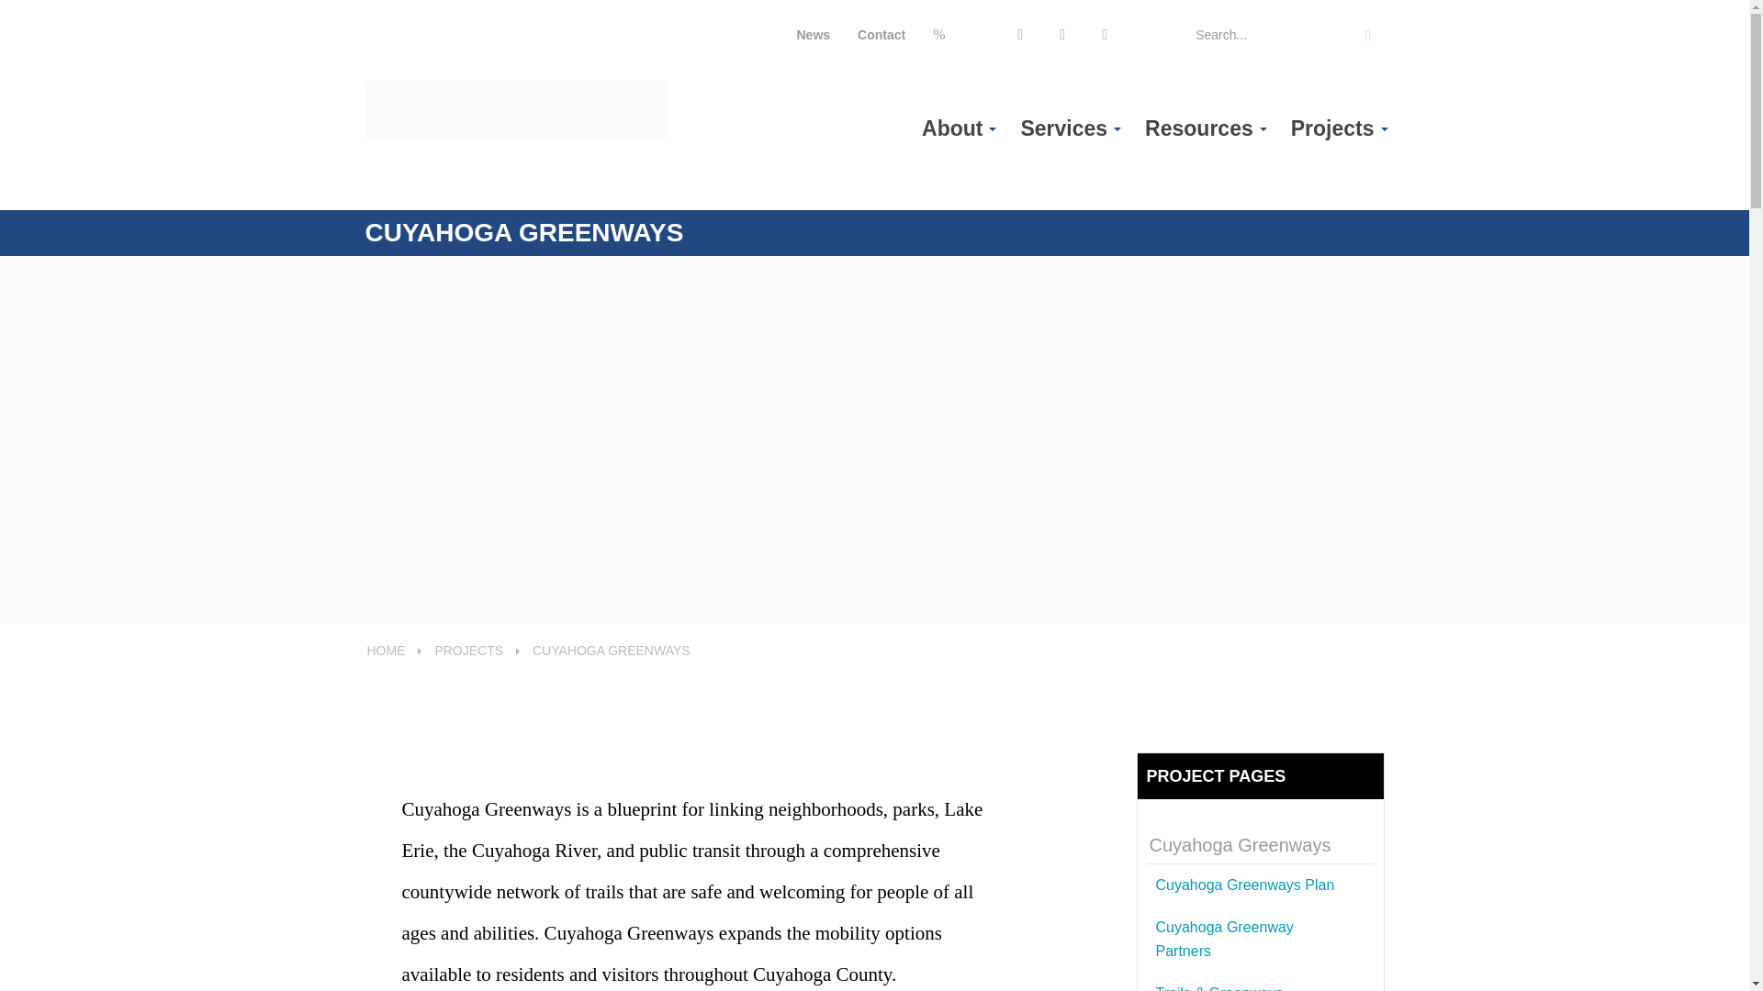 The width and height of the screenshot is (1763, 991). I want to click on Contact Us, so click(881, 35).